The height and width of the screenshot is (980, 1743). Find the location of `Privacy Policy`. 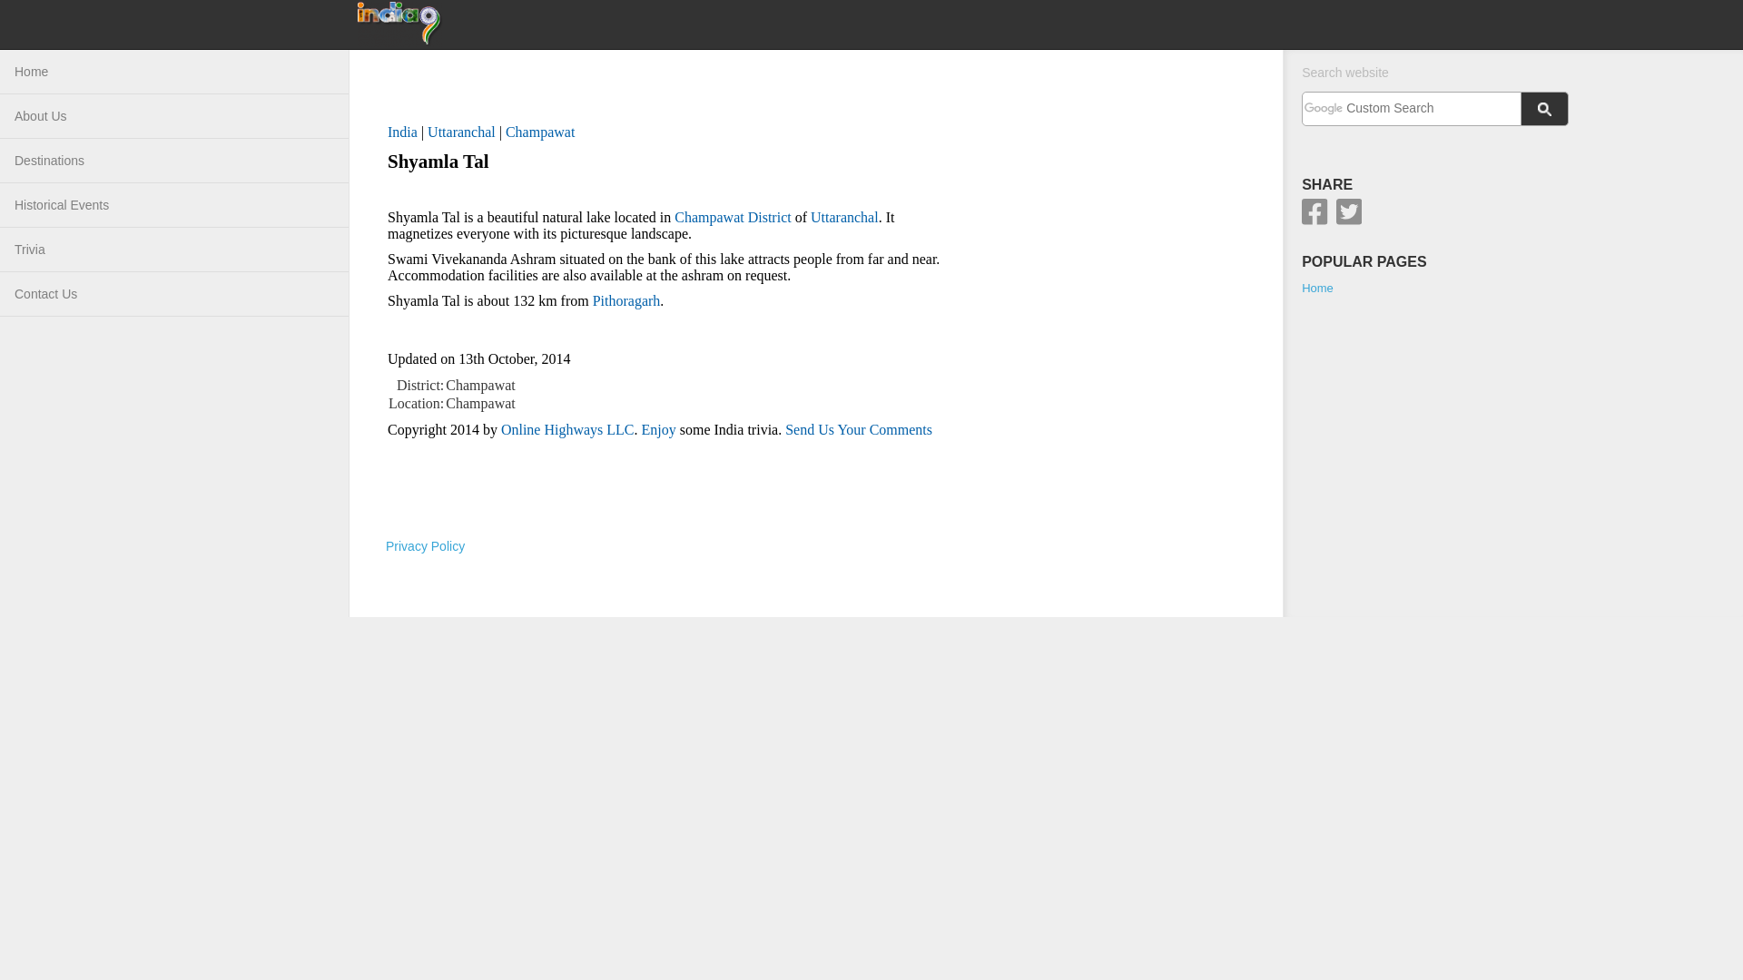

Privacy Policy is located at coordinates (425, 546).